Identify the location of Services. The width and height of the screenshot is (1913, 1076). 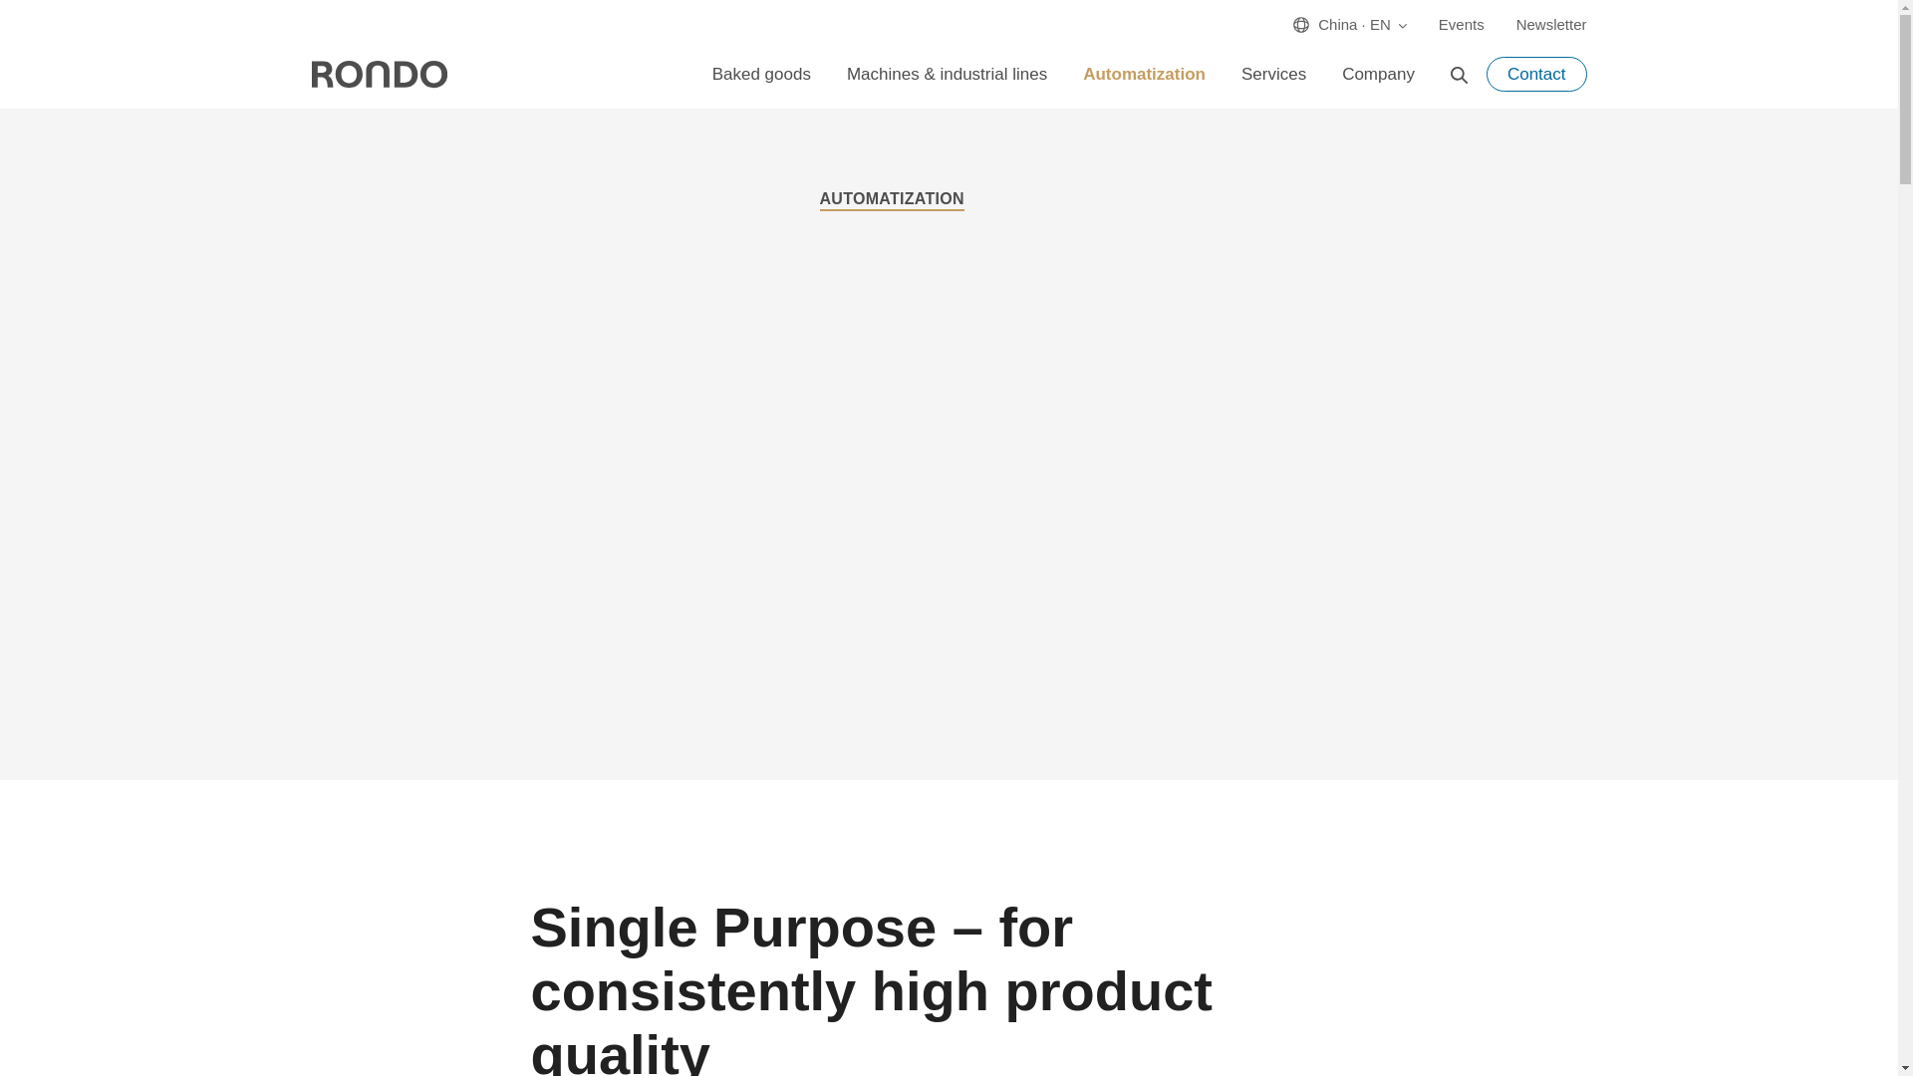
(1273, 74).